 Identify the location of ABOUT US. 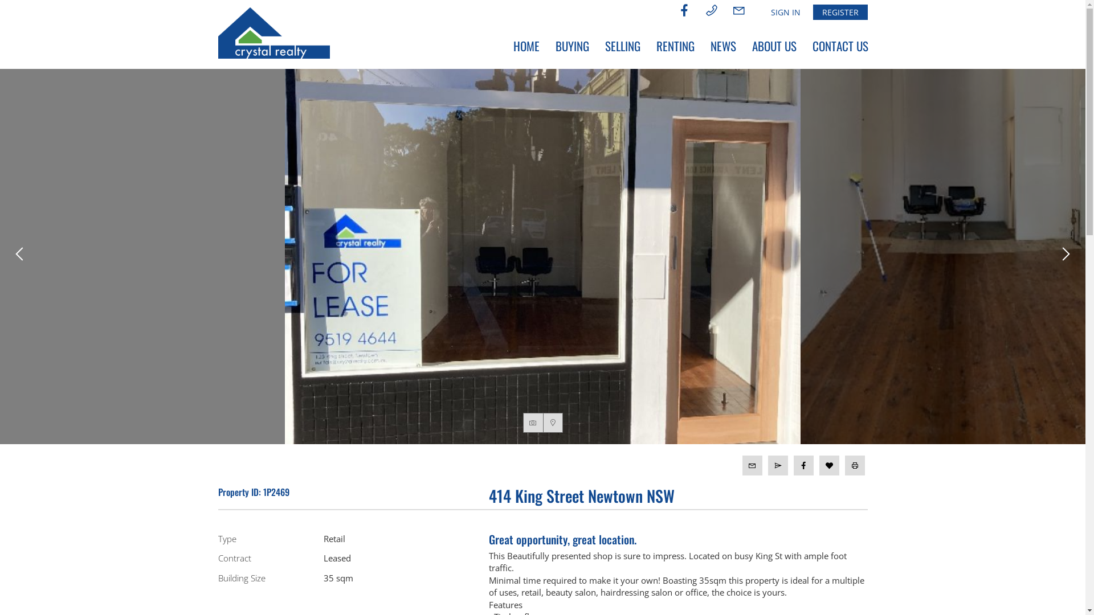
(774, 46).